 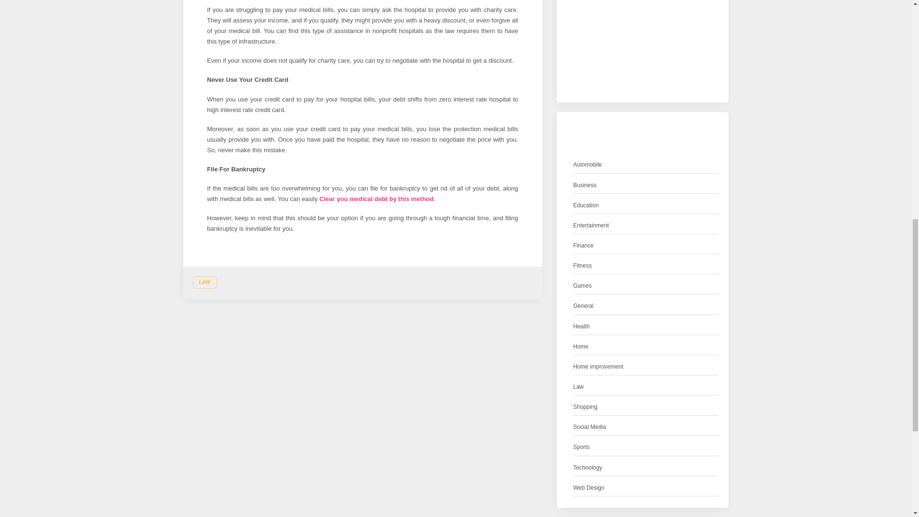 I want to click on Education, so click(x=586, y=205).